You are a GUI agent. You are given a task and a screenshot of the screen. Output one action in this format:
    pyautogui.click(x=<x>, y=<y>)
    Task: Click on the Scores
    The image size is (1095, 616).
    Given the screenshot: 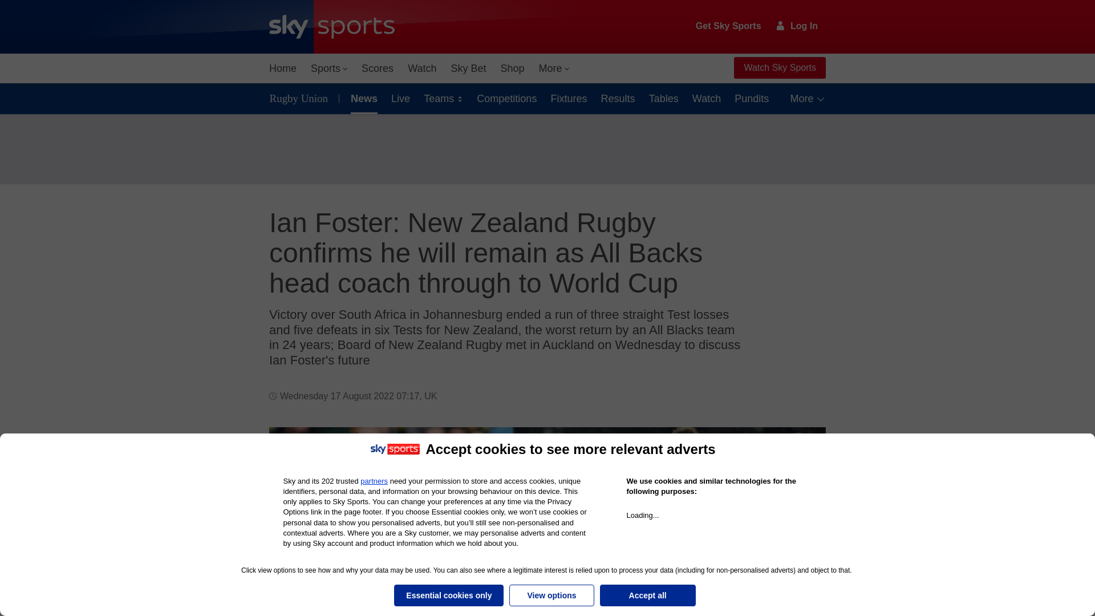 What is the action you would take?
    pyautogui.click(x=378, y=68)
    